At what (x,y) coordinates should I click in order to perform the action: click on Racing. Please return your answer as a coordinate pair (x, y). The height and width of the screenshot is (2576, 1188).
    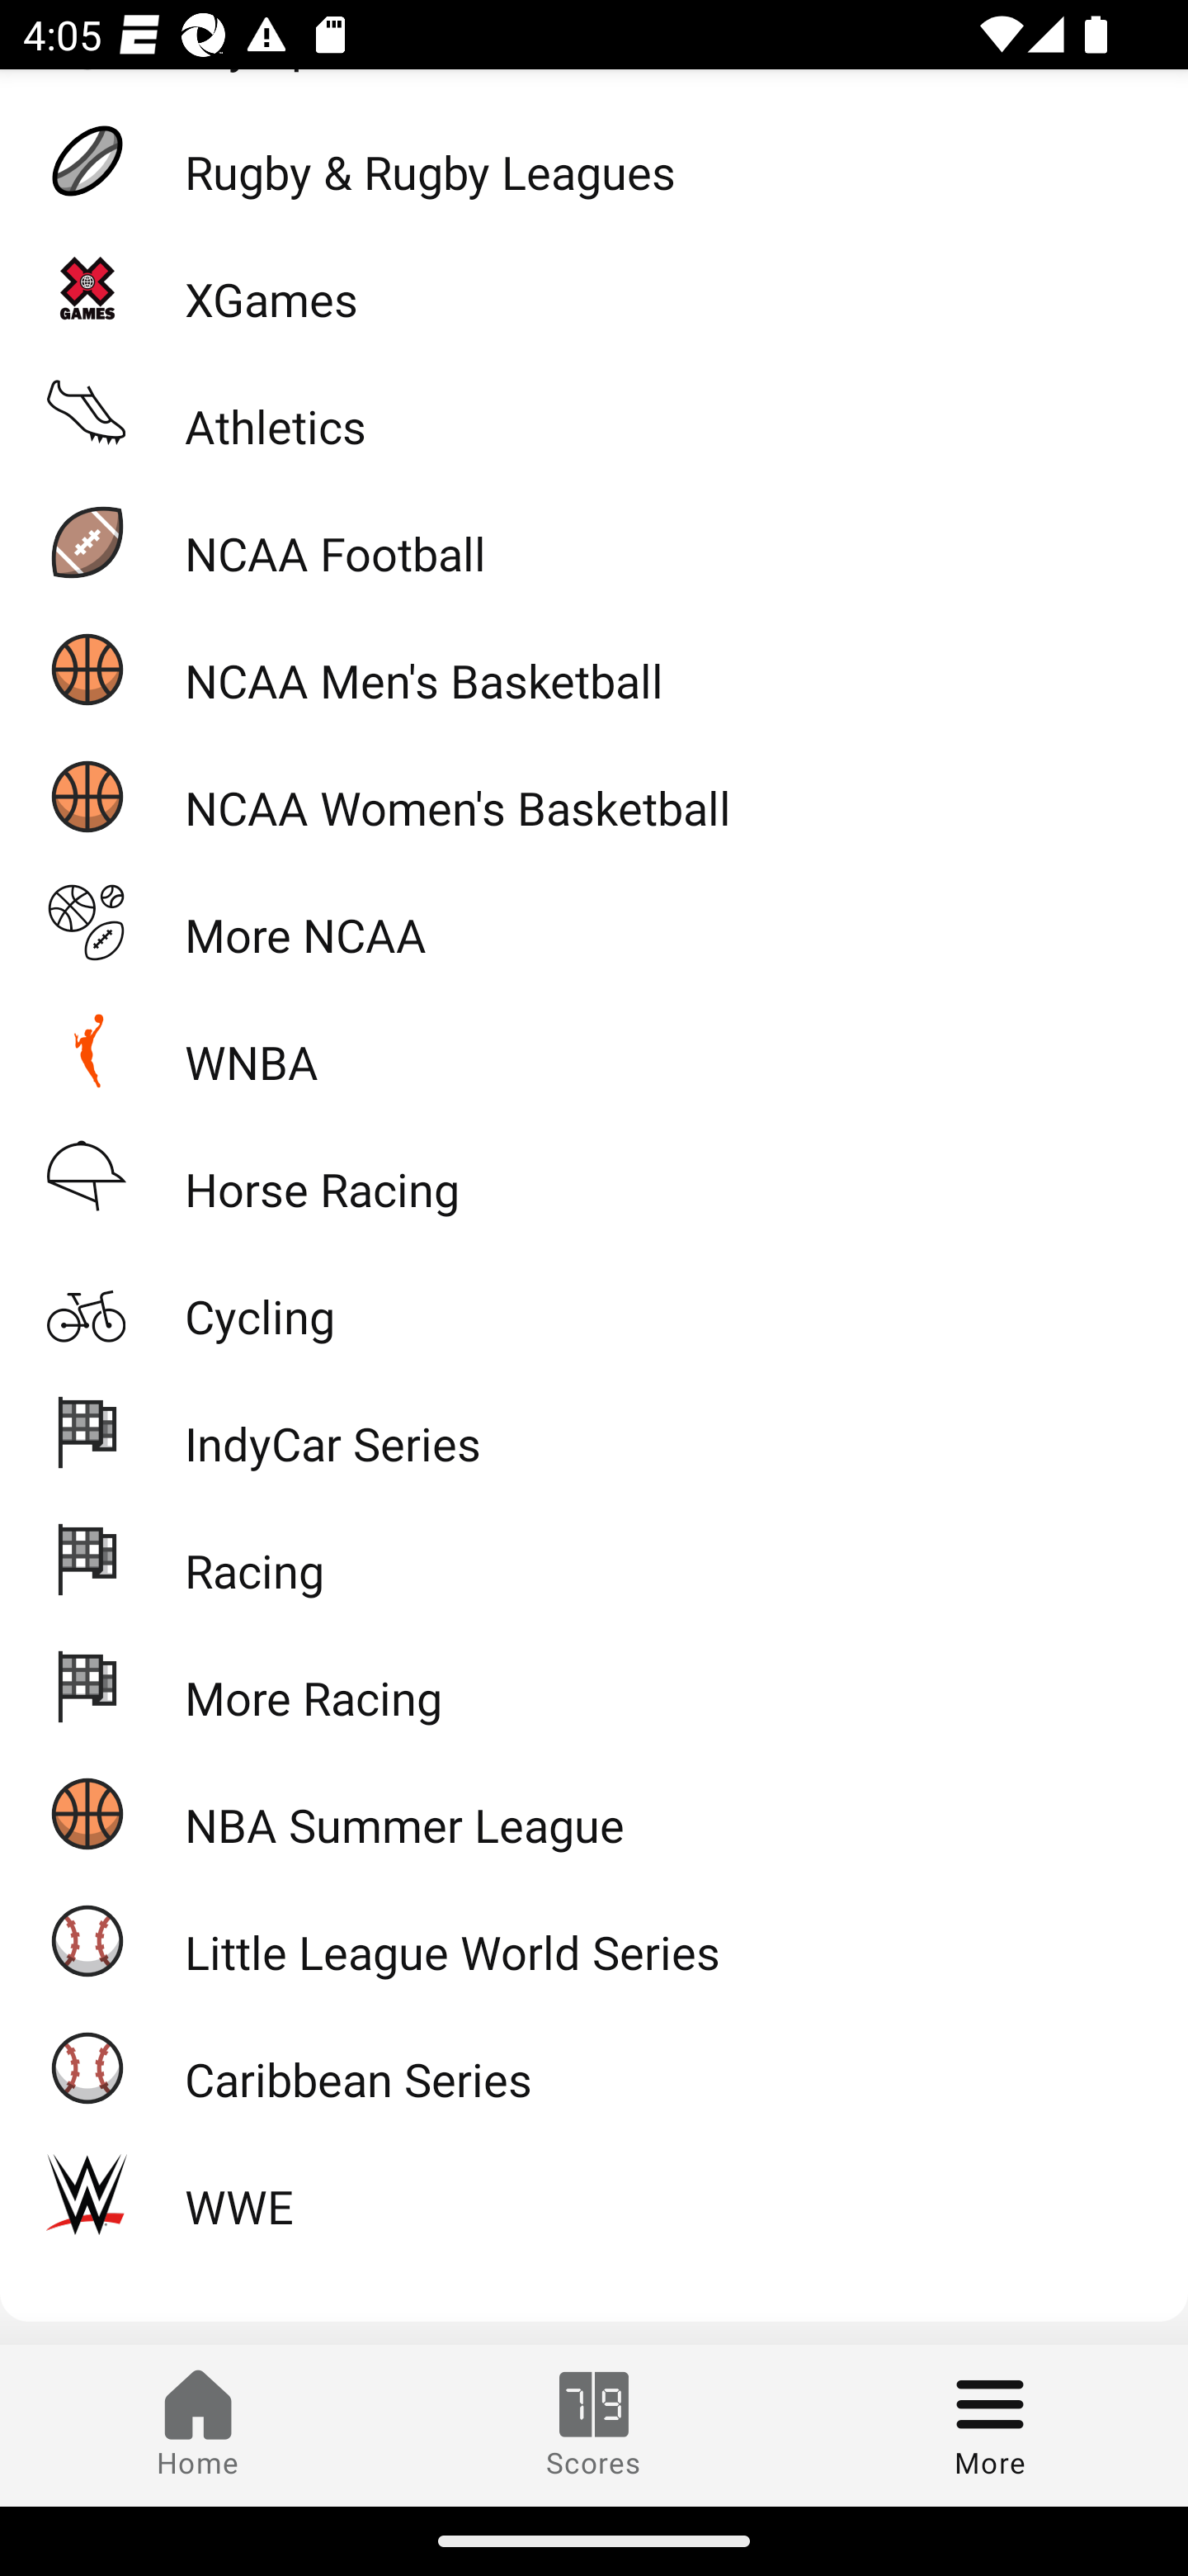
    Looking at the image, I should click on (594, 1558).